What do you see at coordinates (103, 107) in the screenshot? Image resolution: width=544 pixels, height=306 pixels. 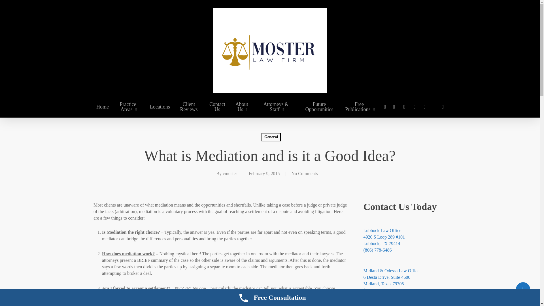 I see `Home` at bounding box center [103, 107].